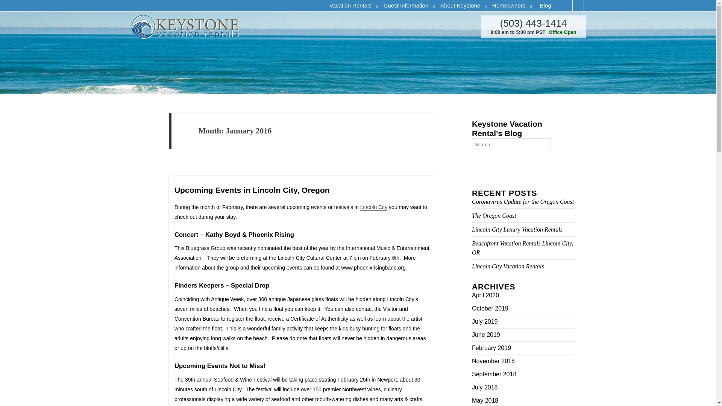 The width and height of the screenshot is (722, 406). I want to click on About Keystone, so click(463, 6).